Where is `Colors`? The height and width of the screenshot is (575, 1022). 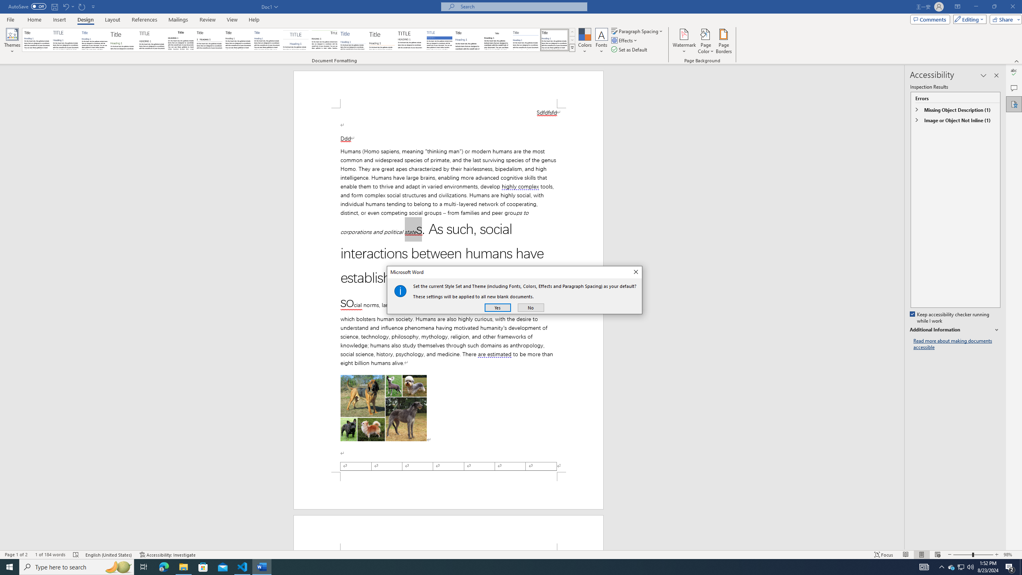 Colors is located at coordinates (584, 41).